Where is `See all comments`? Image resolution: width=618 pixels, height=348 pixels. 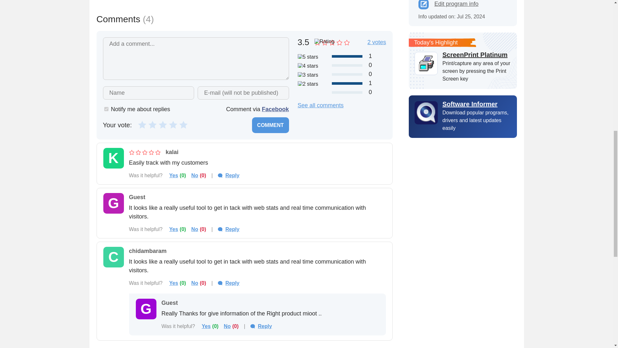
See all comments is located at coordinates (320, 106).